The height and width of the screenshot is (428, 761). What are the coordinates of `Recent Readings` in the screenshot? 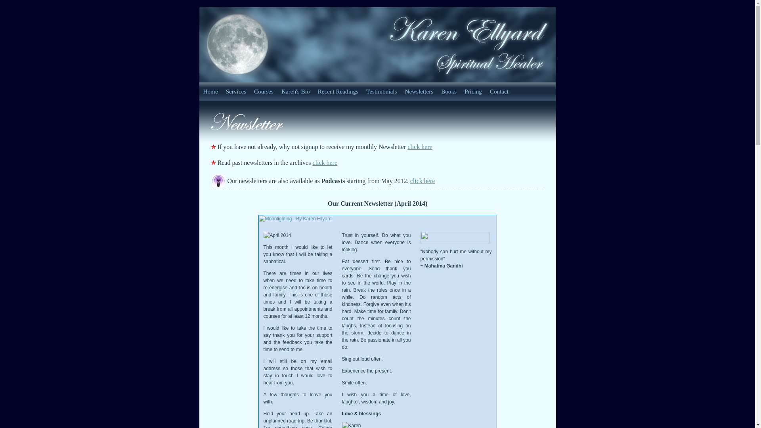 It's located at (338, 92).